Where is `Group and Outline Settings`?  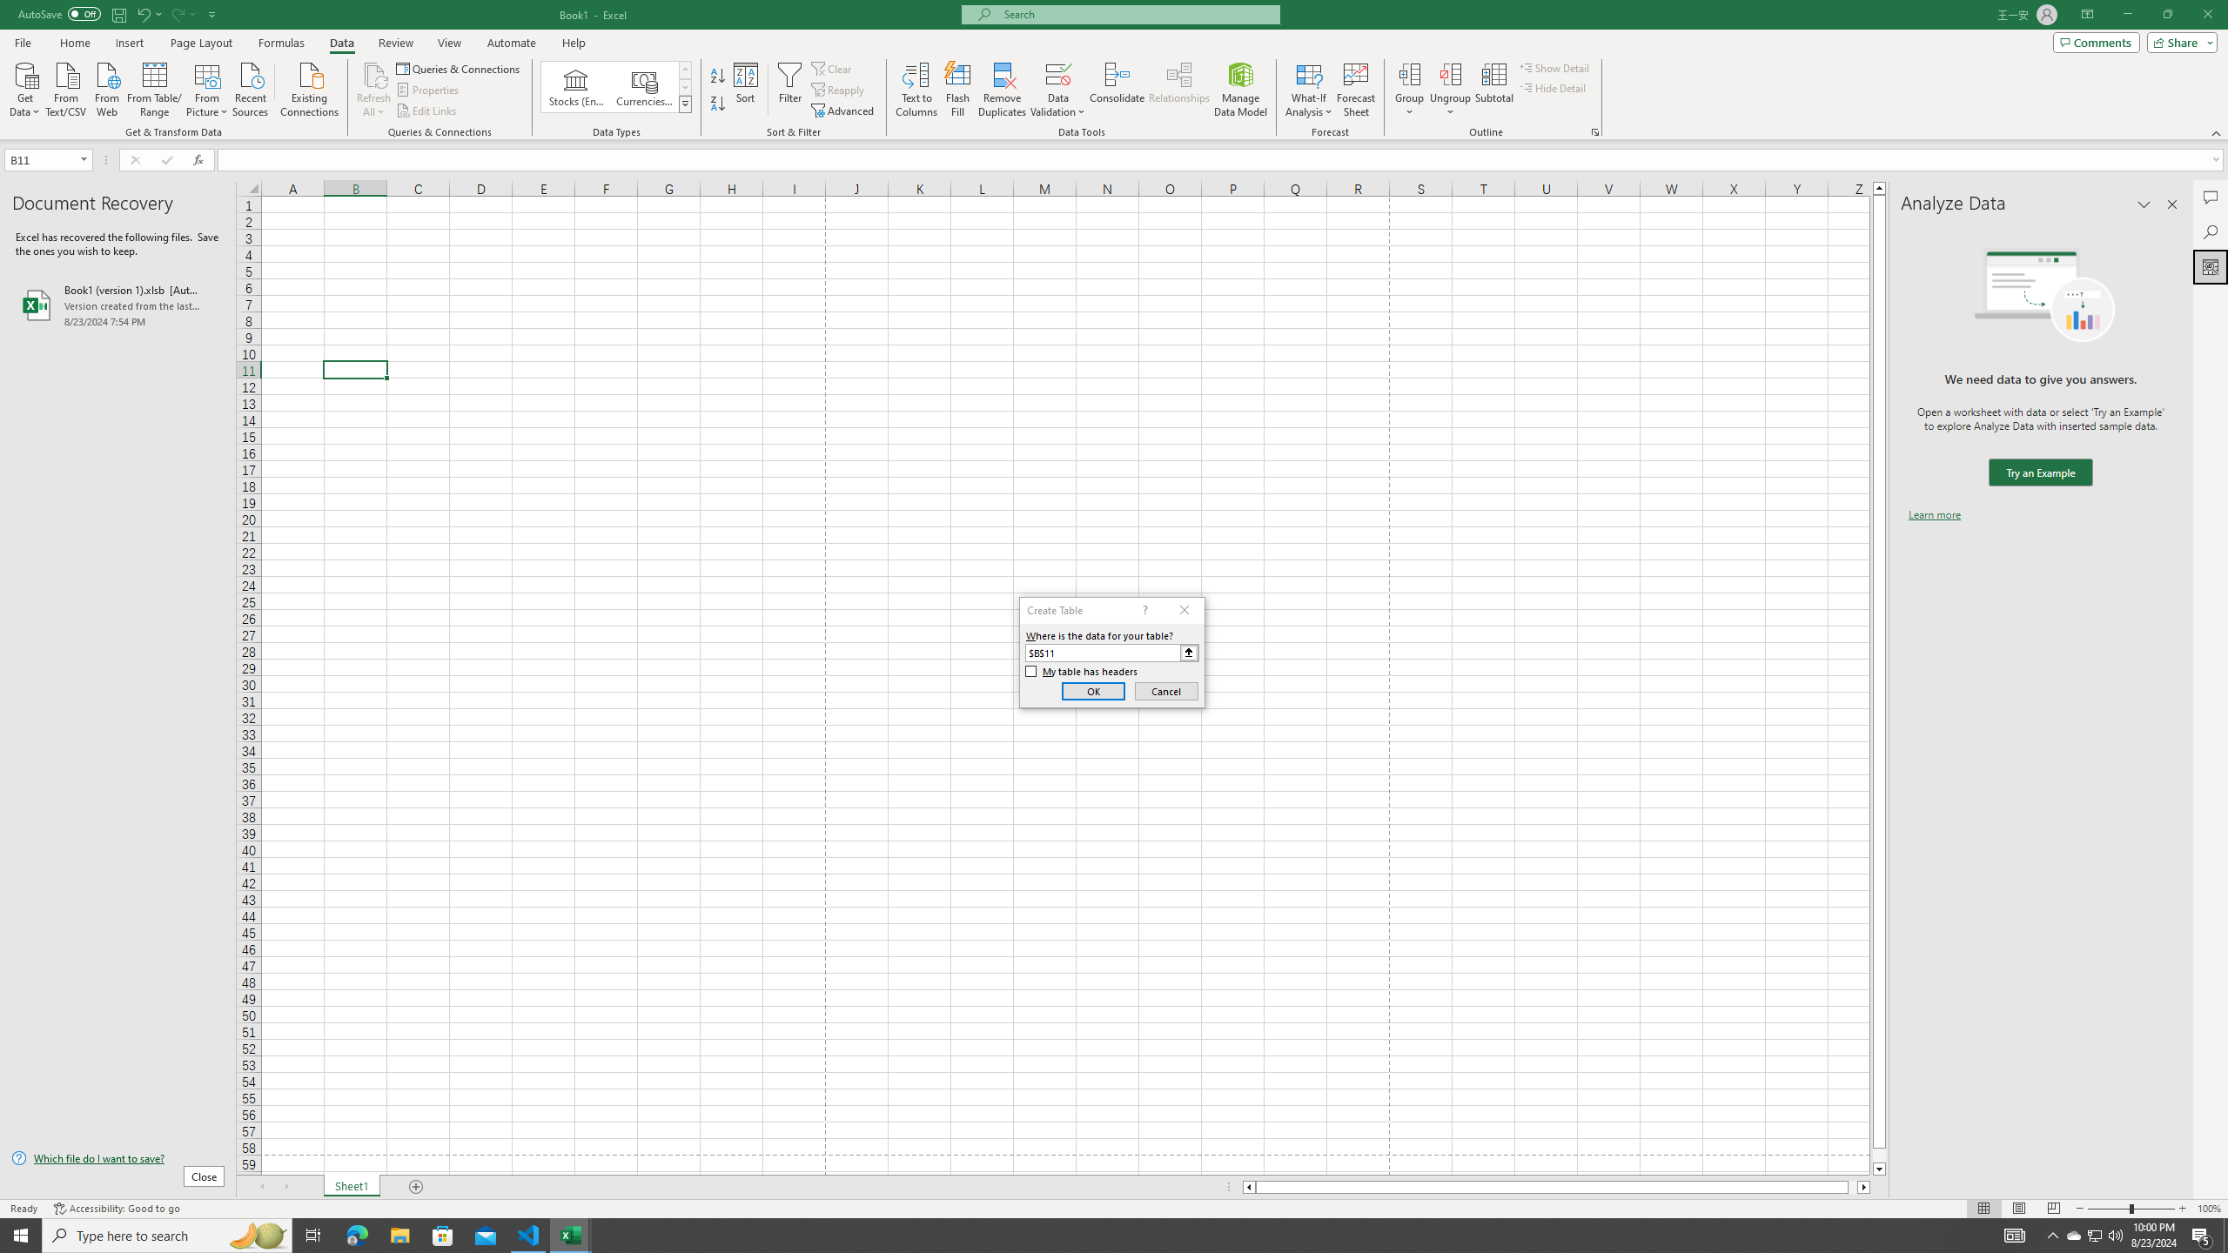 Group and Outline Settings is located at coordinates (1594, 132).